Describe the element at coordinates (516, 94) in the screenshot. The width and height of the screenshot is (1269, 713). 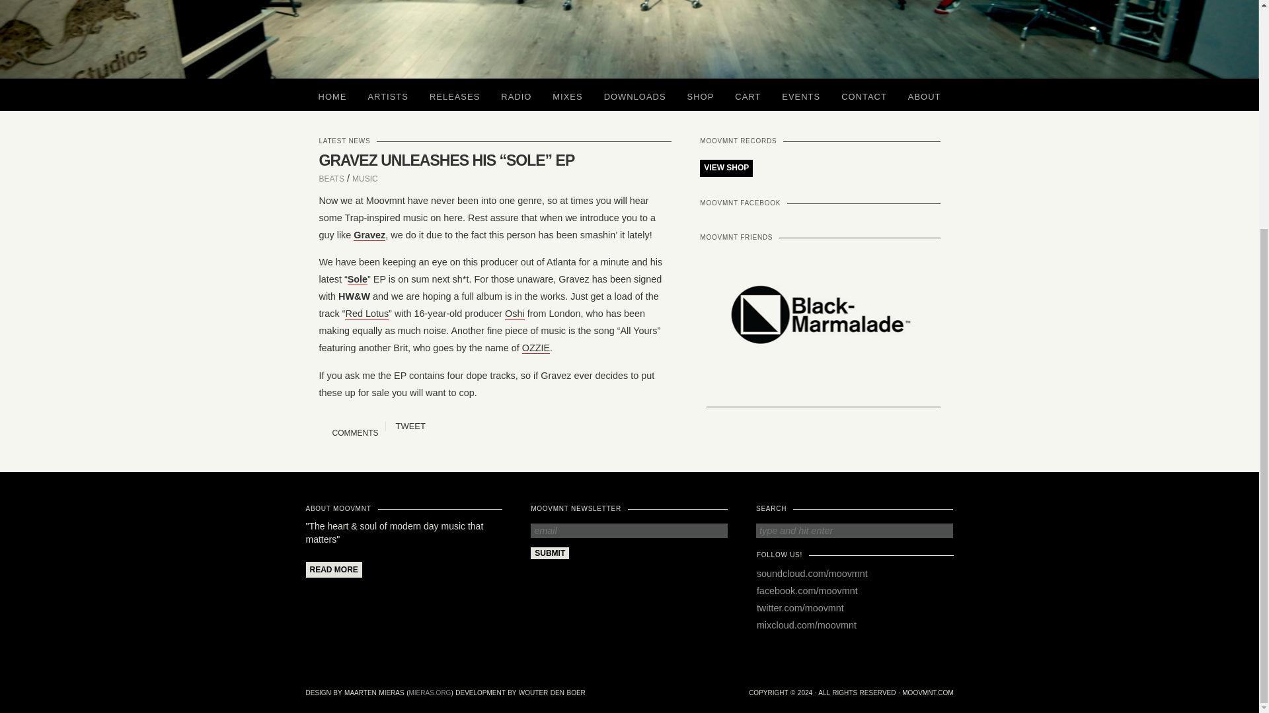
I see `RADIO` at that location.